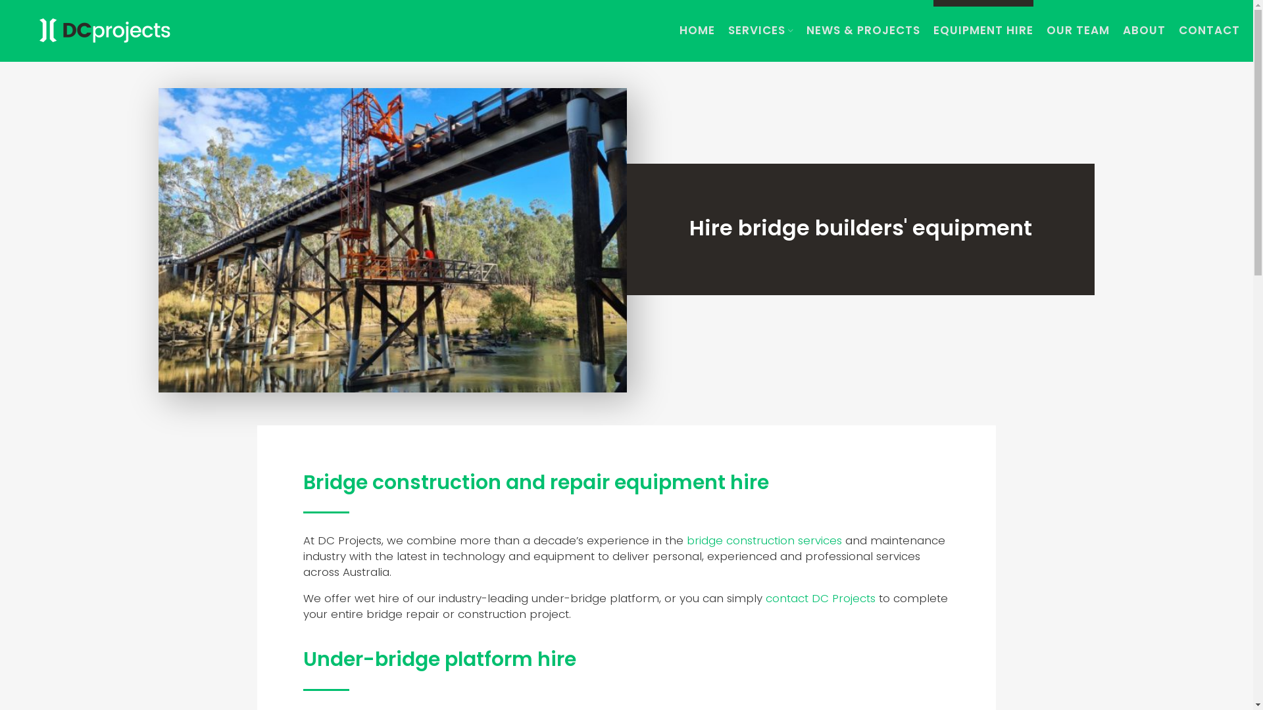  What do you see at coordinates (821, 598) in the screenshot?
I see `contact DC Projects` at bounding box center [821, 598].